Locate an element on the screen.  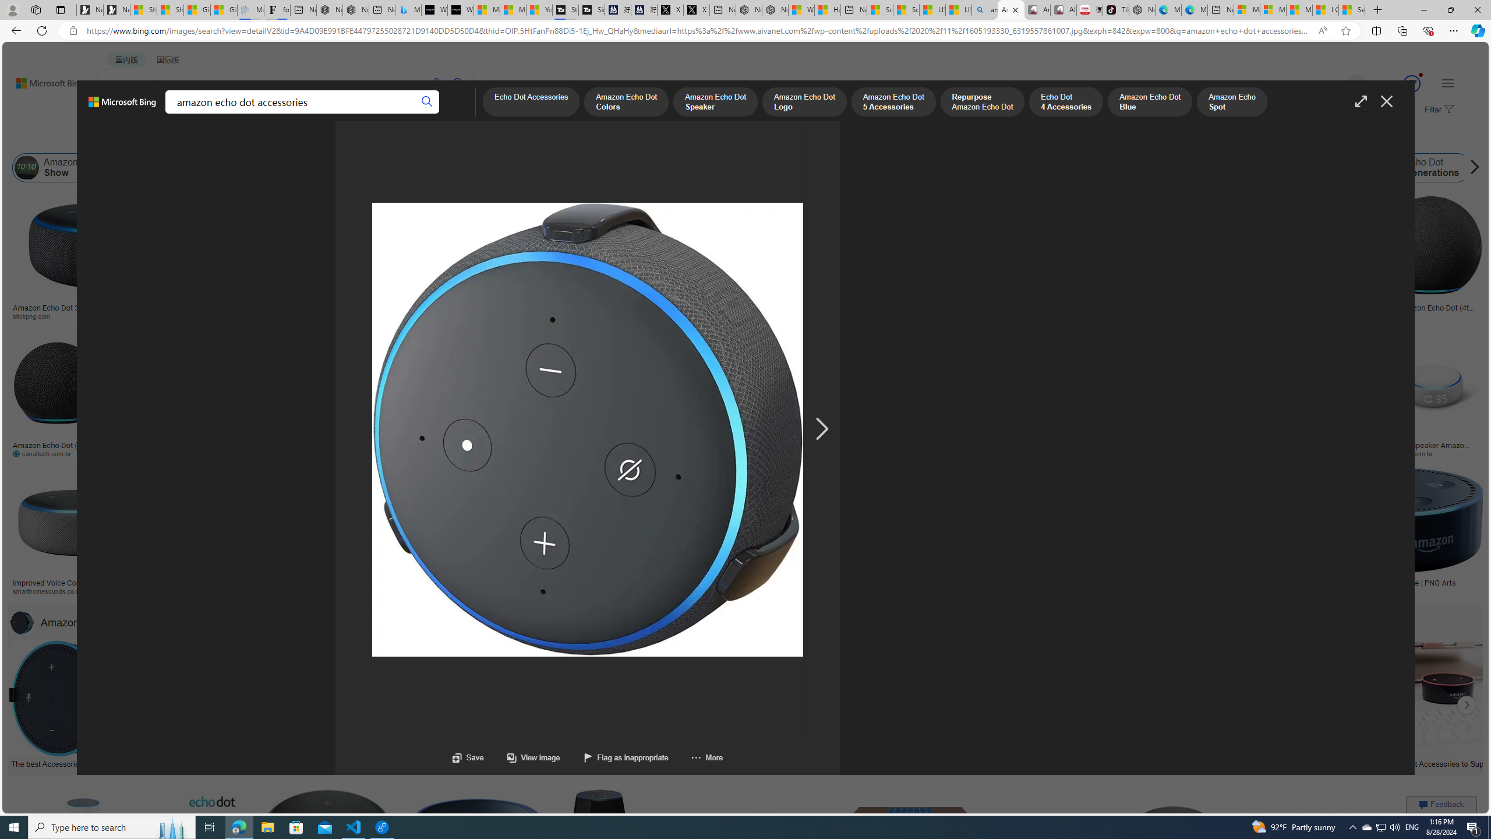
Huge shark washes ashore at New York City beach | Watch is located at coordinates (827, 10).